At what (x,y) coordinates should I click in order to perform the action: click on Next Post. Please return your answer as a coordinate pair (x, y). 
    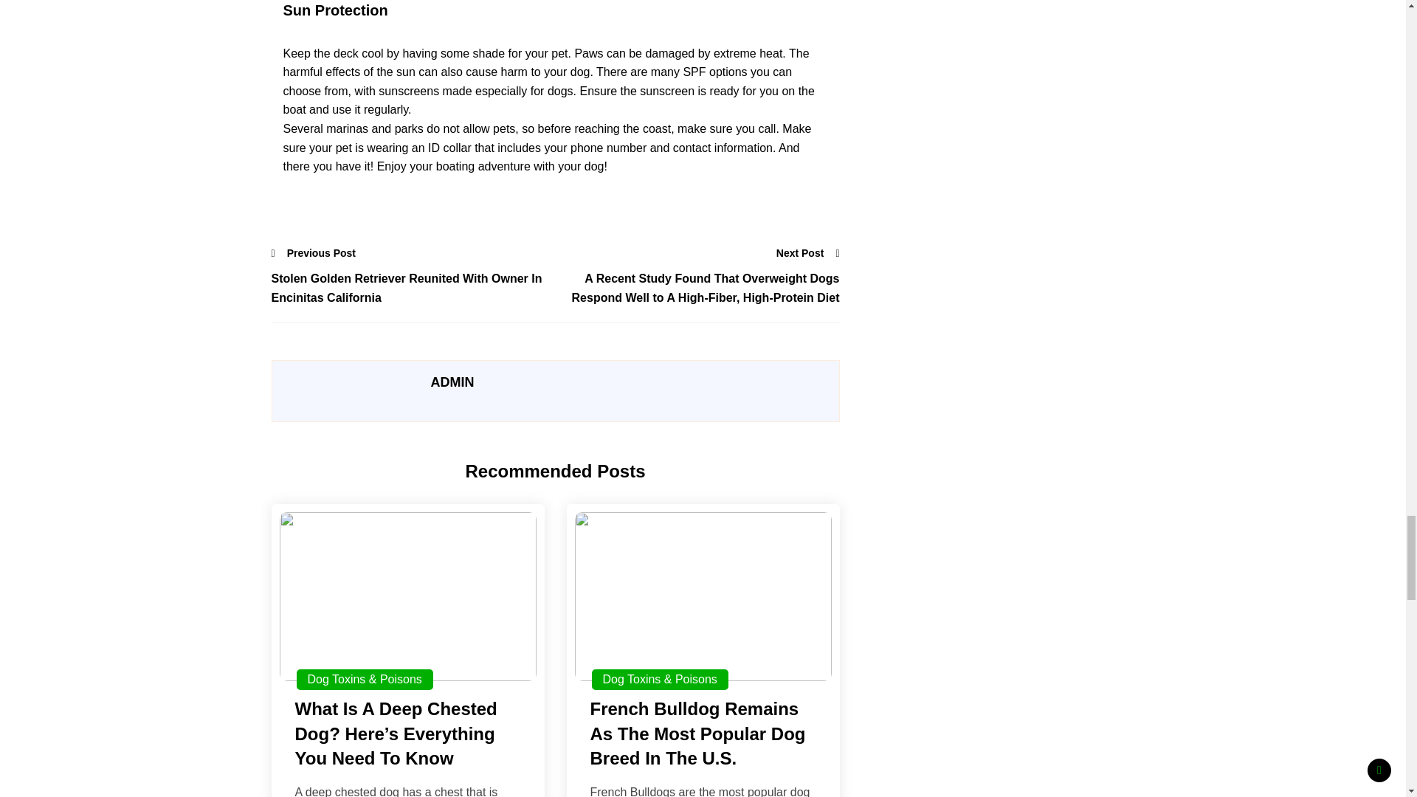
    Looking at the image, I should click on (808, 252).